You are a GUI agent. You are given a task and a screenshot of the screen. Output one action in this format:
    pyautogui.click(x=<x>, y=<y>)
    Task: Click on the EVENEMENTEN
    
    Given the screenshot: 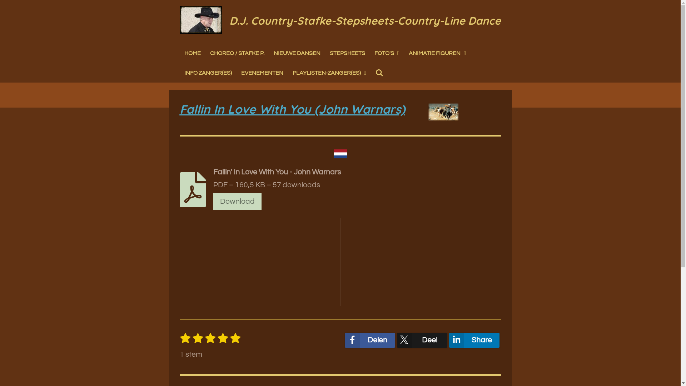 What is the action you would take?
    pyautogui.click(x=262, y=73)
    